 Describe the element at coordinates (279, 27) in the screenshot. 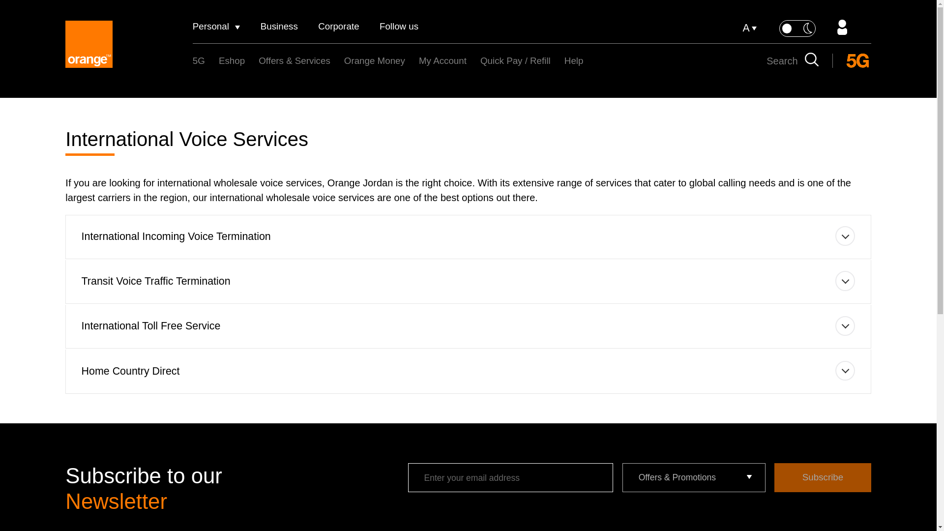

I see `Business` at that location.